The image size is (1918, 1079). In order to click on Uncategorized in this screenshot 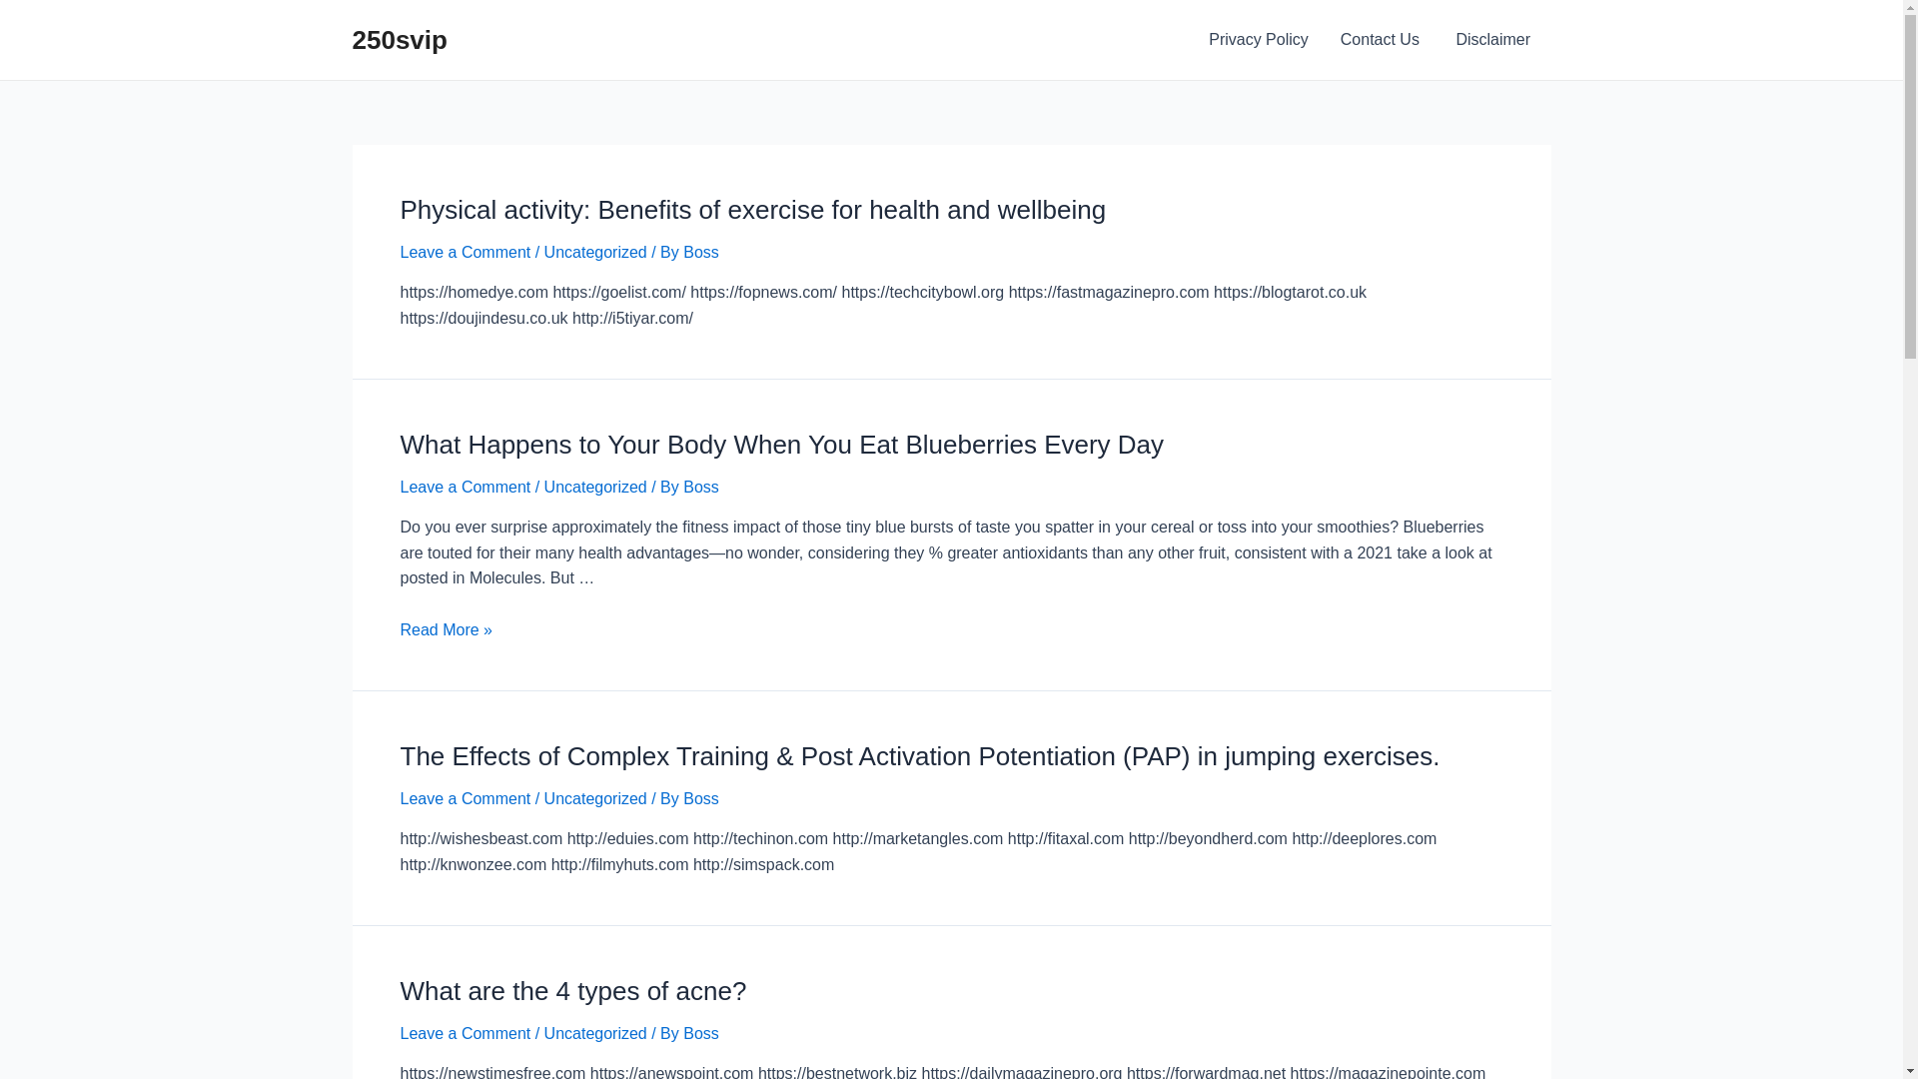, I will do `click(595, 1033)`.